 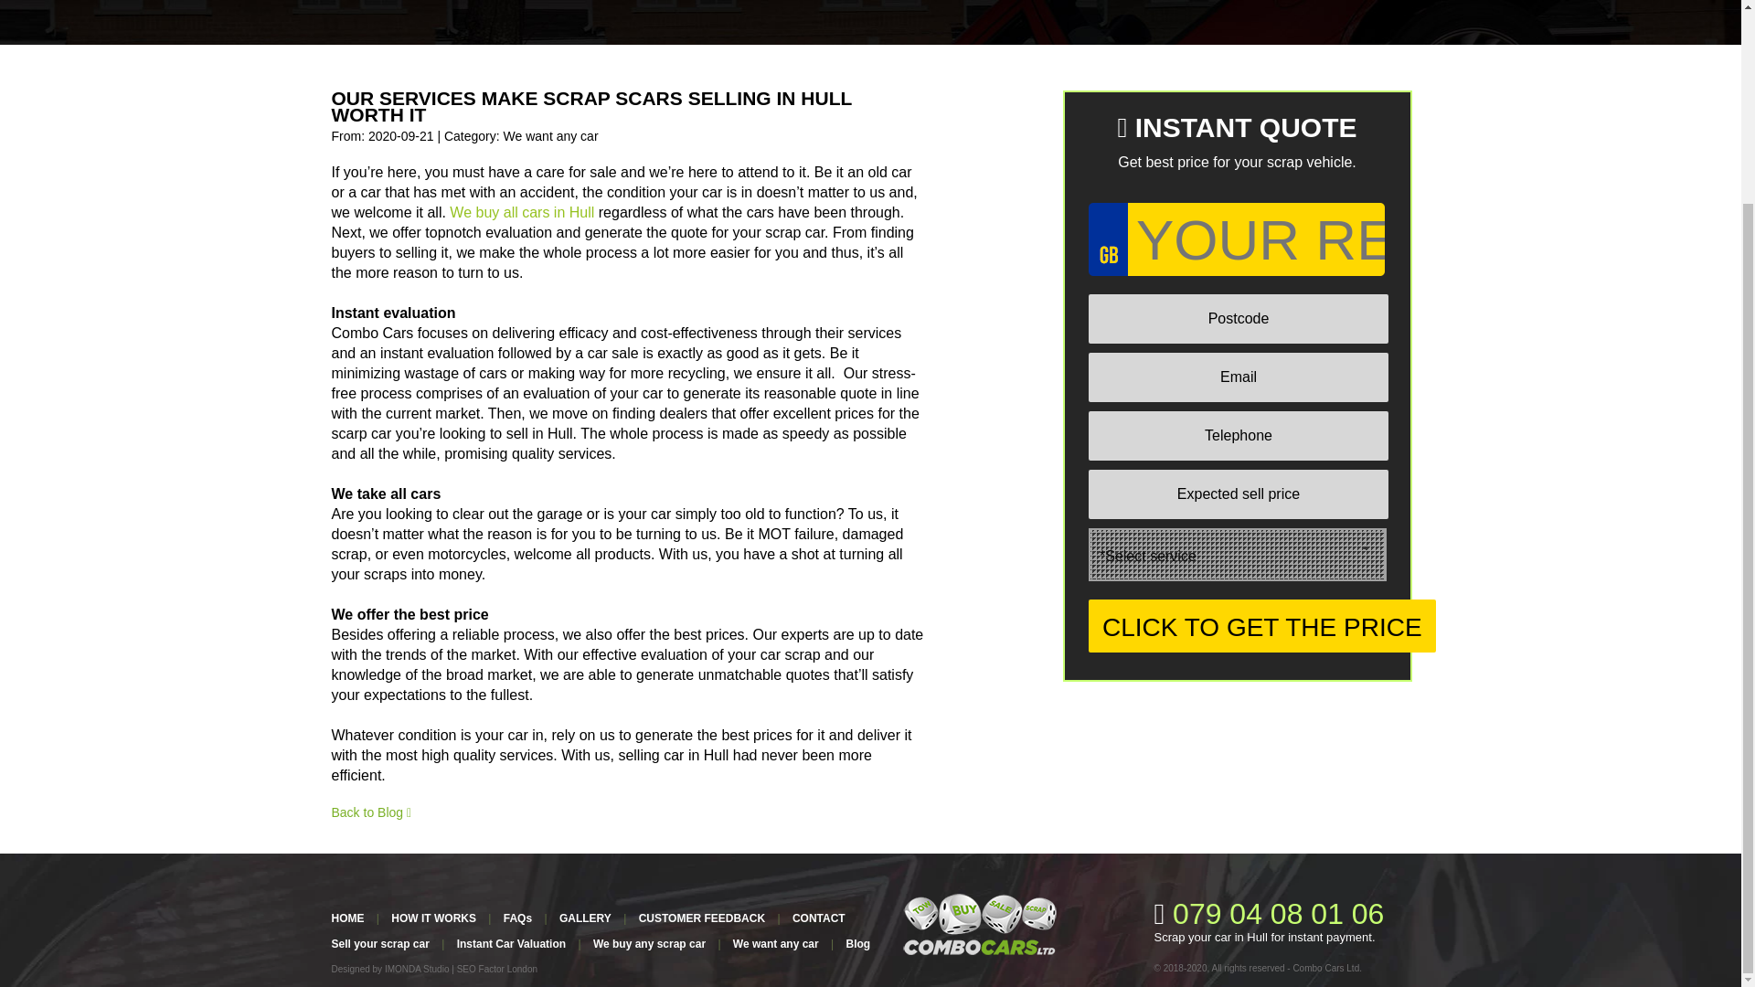 What do you see at coordinates (702, 918) in the screenshot?
I see `CUSTOMER FEEDBACK` at bounding box center [702, 918].